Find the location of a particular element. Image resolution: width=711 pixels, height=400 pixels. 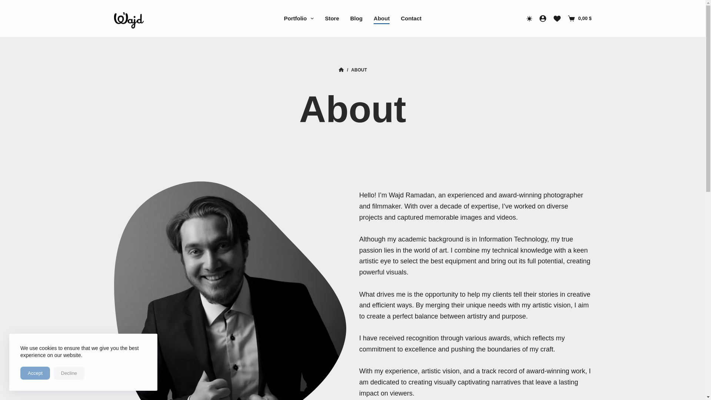

Blog is located at coordinates (356, 18).